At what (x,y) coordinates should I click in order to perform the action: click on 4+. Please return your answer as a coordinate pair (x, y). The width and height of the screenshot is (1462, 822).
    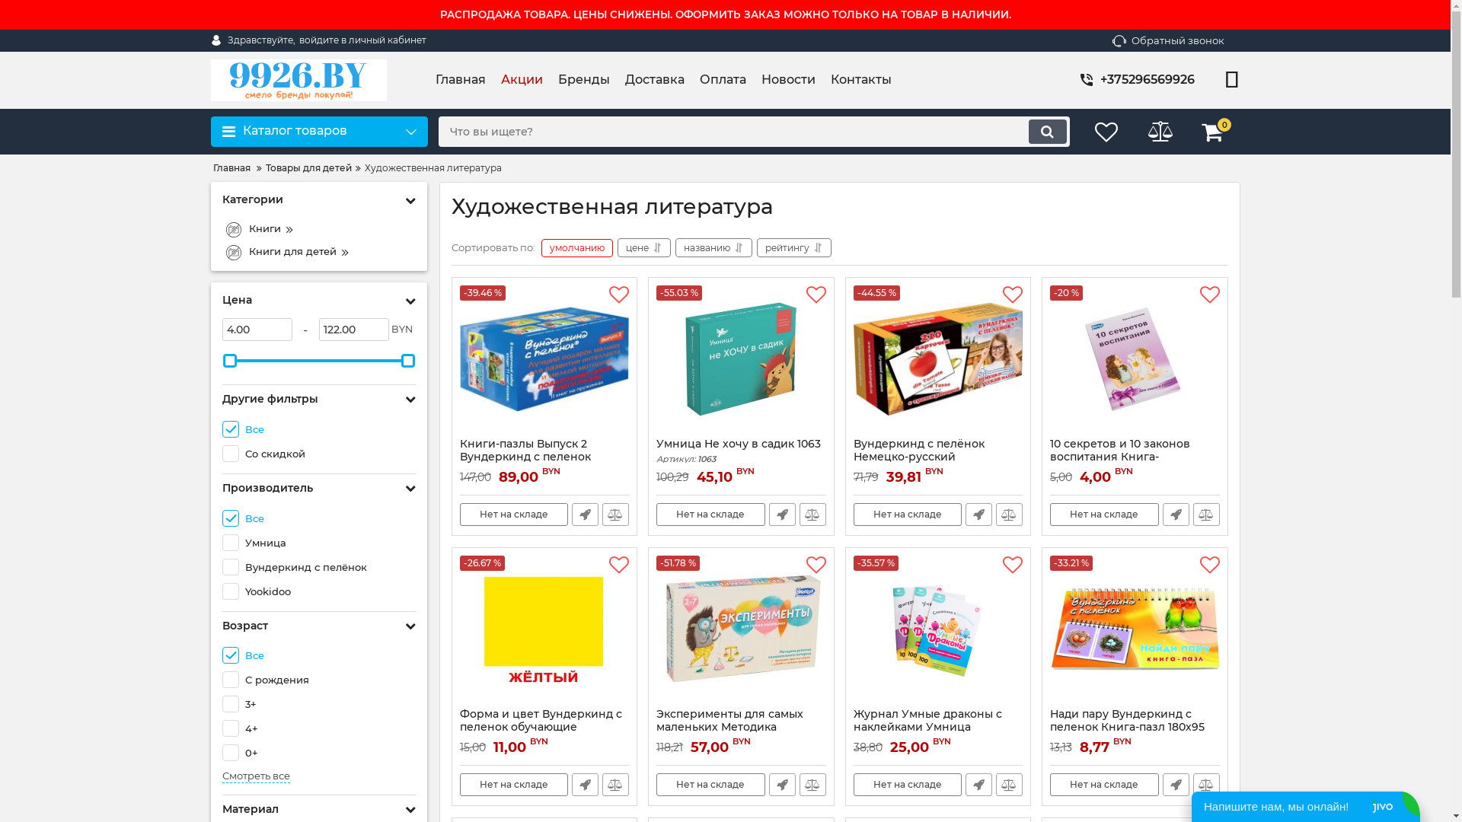
    Looking at the image, I should click on (319, 728).